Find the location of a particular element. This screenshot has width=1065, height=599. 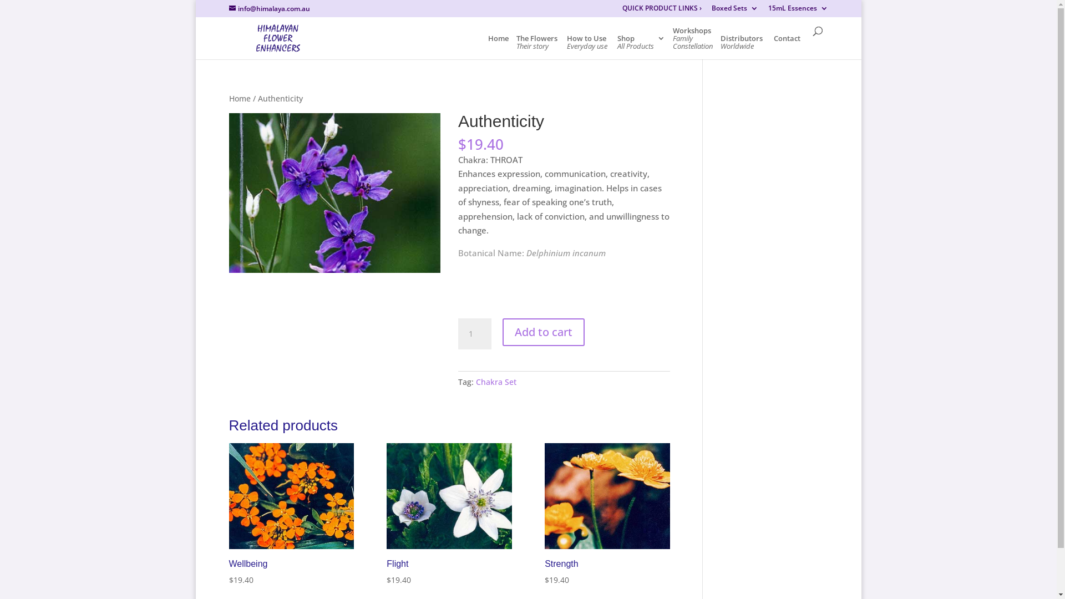

Distributors  
Worldwide is located at coordinates (743, 47).